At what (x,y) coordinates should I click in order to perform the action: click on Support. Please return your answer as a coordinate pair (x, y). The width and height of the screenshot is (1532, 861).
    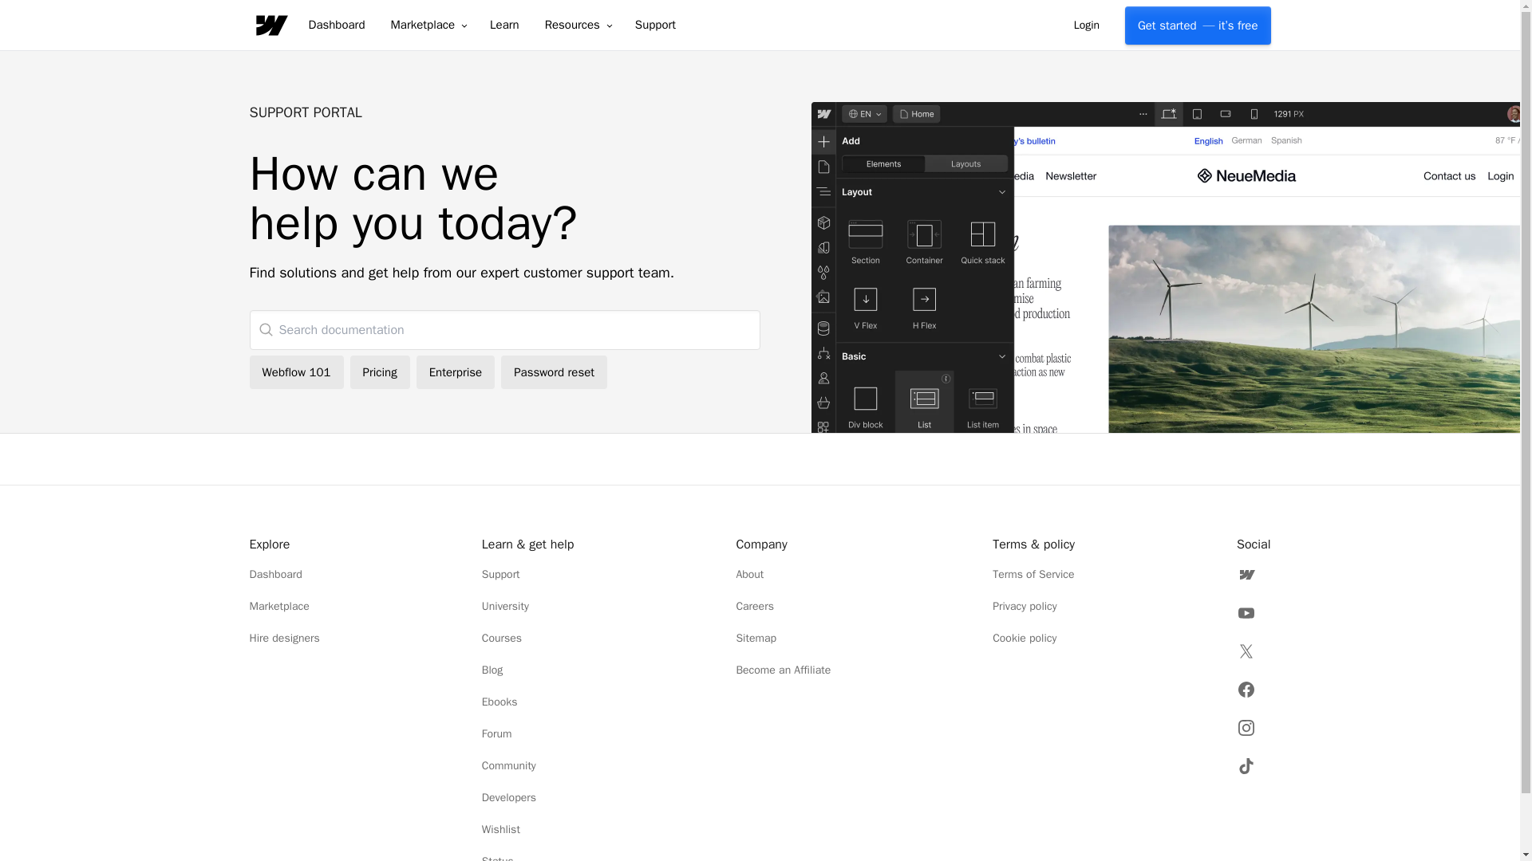
    Looking at the image, I should click on (655, 26).